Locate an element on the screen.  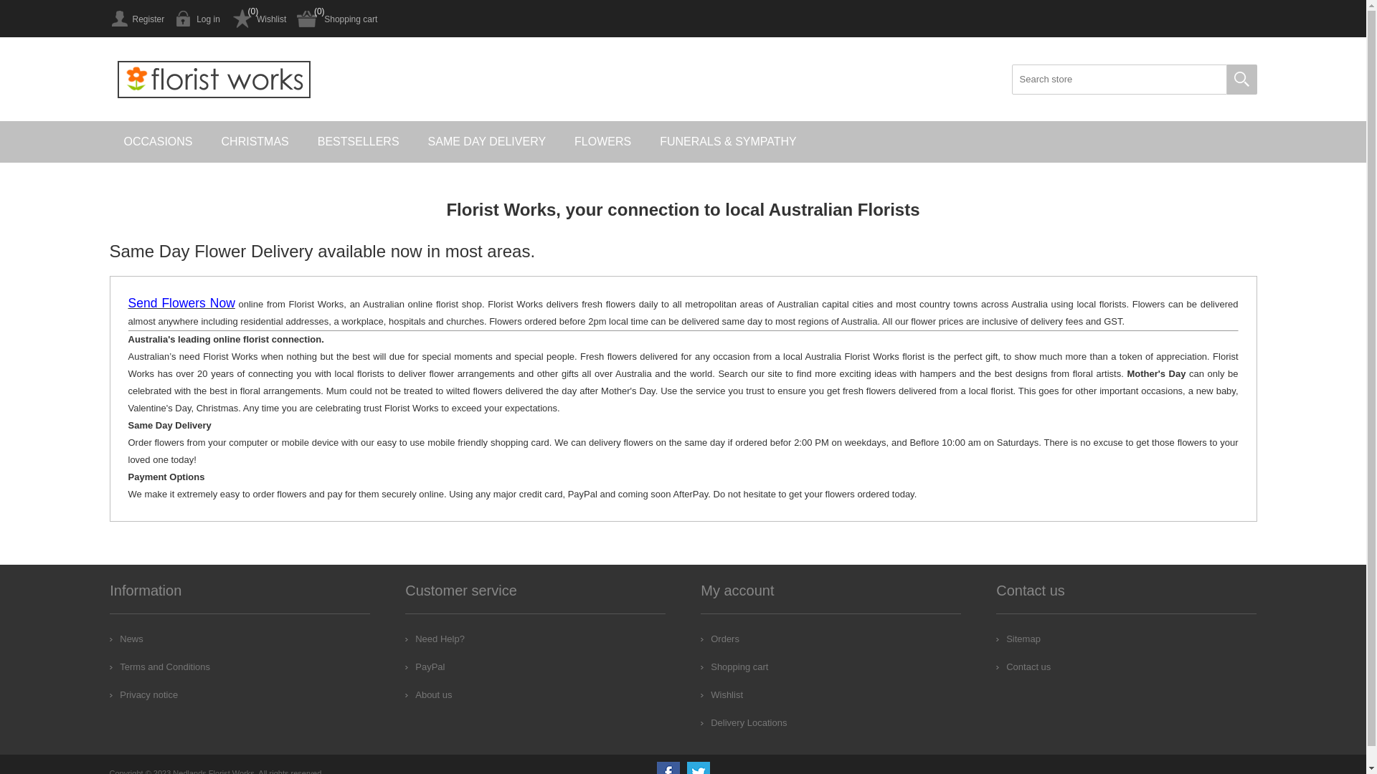
BESTSELLERS is located at coordinates (359, 142).